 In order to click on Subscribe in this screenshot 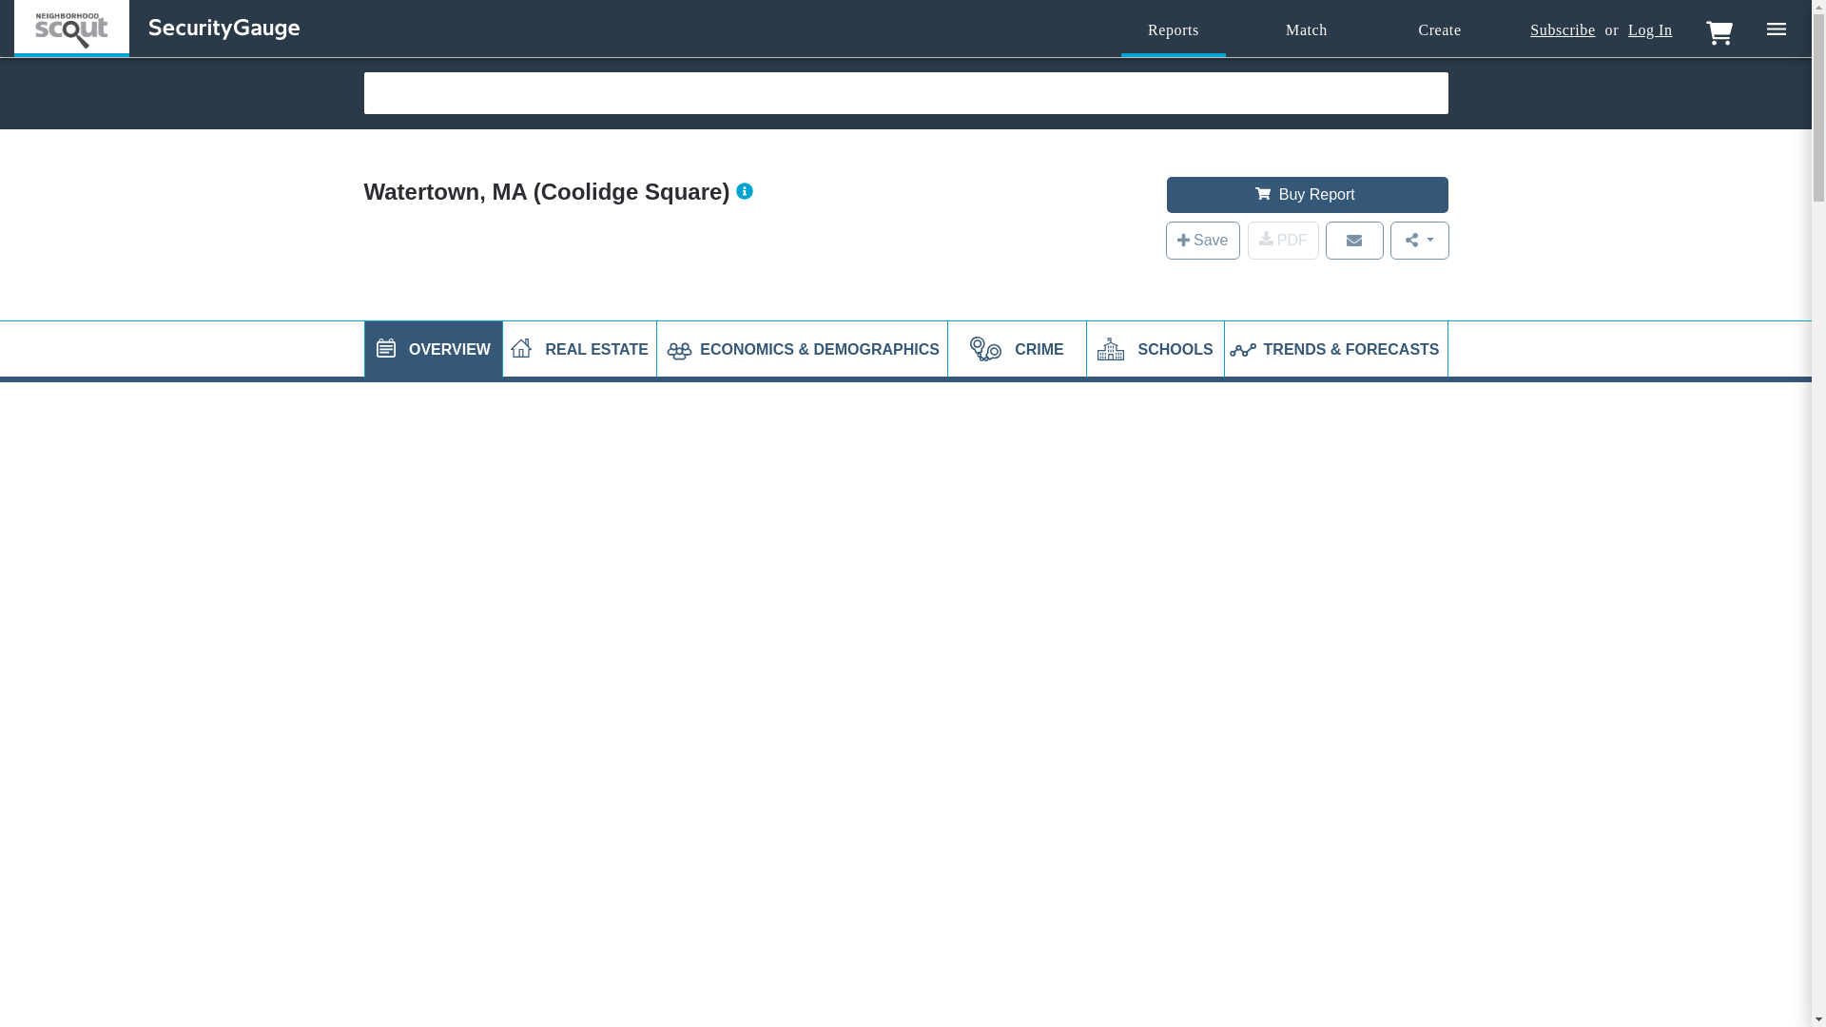, I will do `click(1562, 30)`.